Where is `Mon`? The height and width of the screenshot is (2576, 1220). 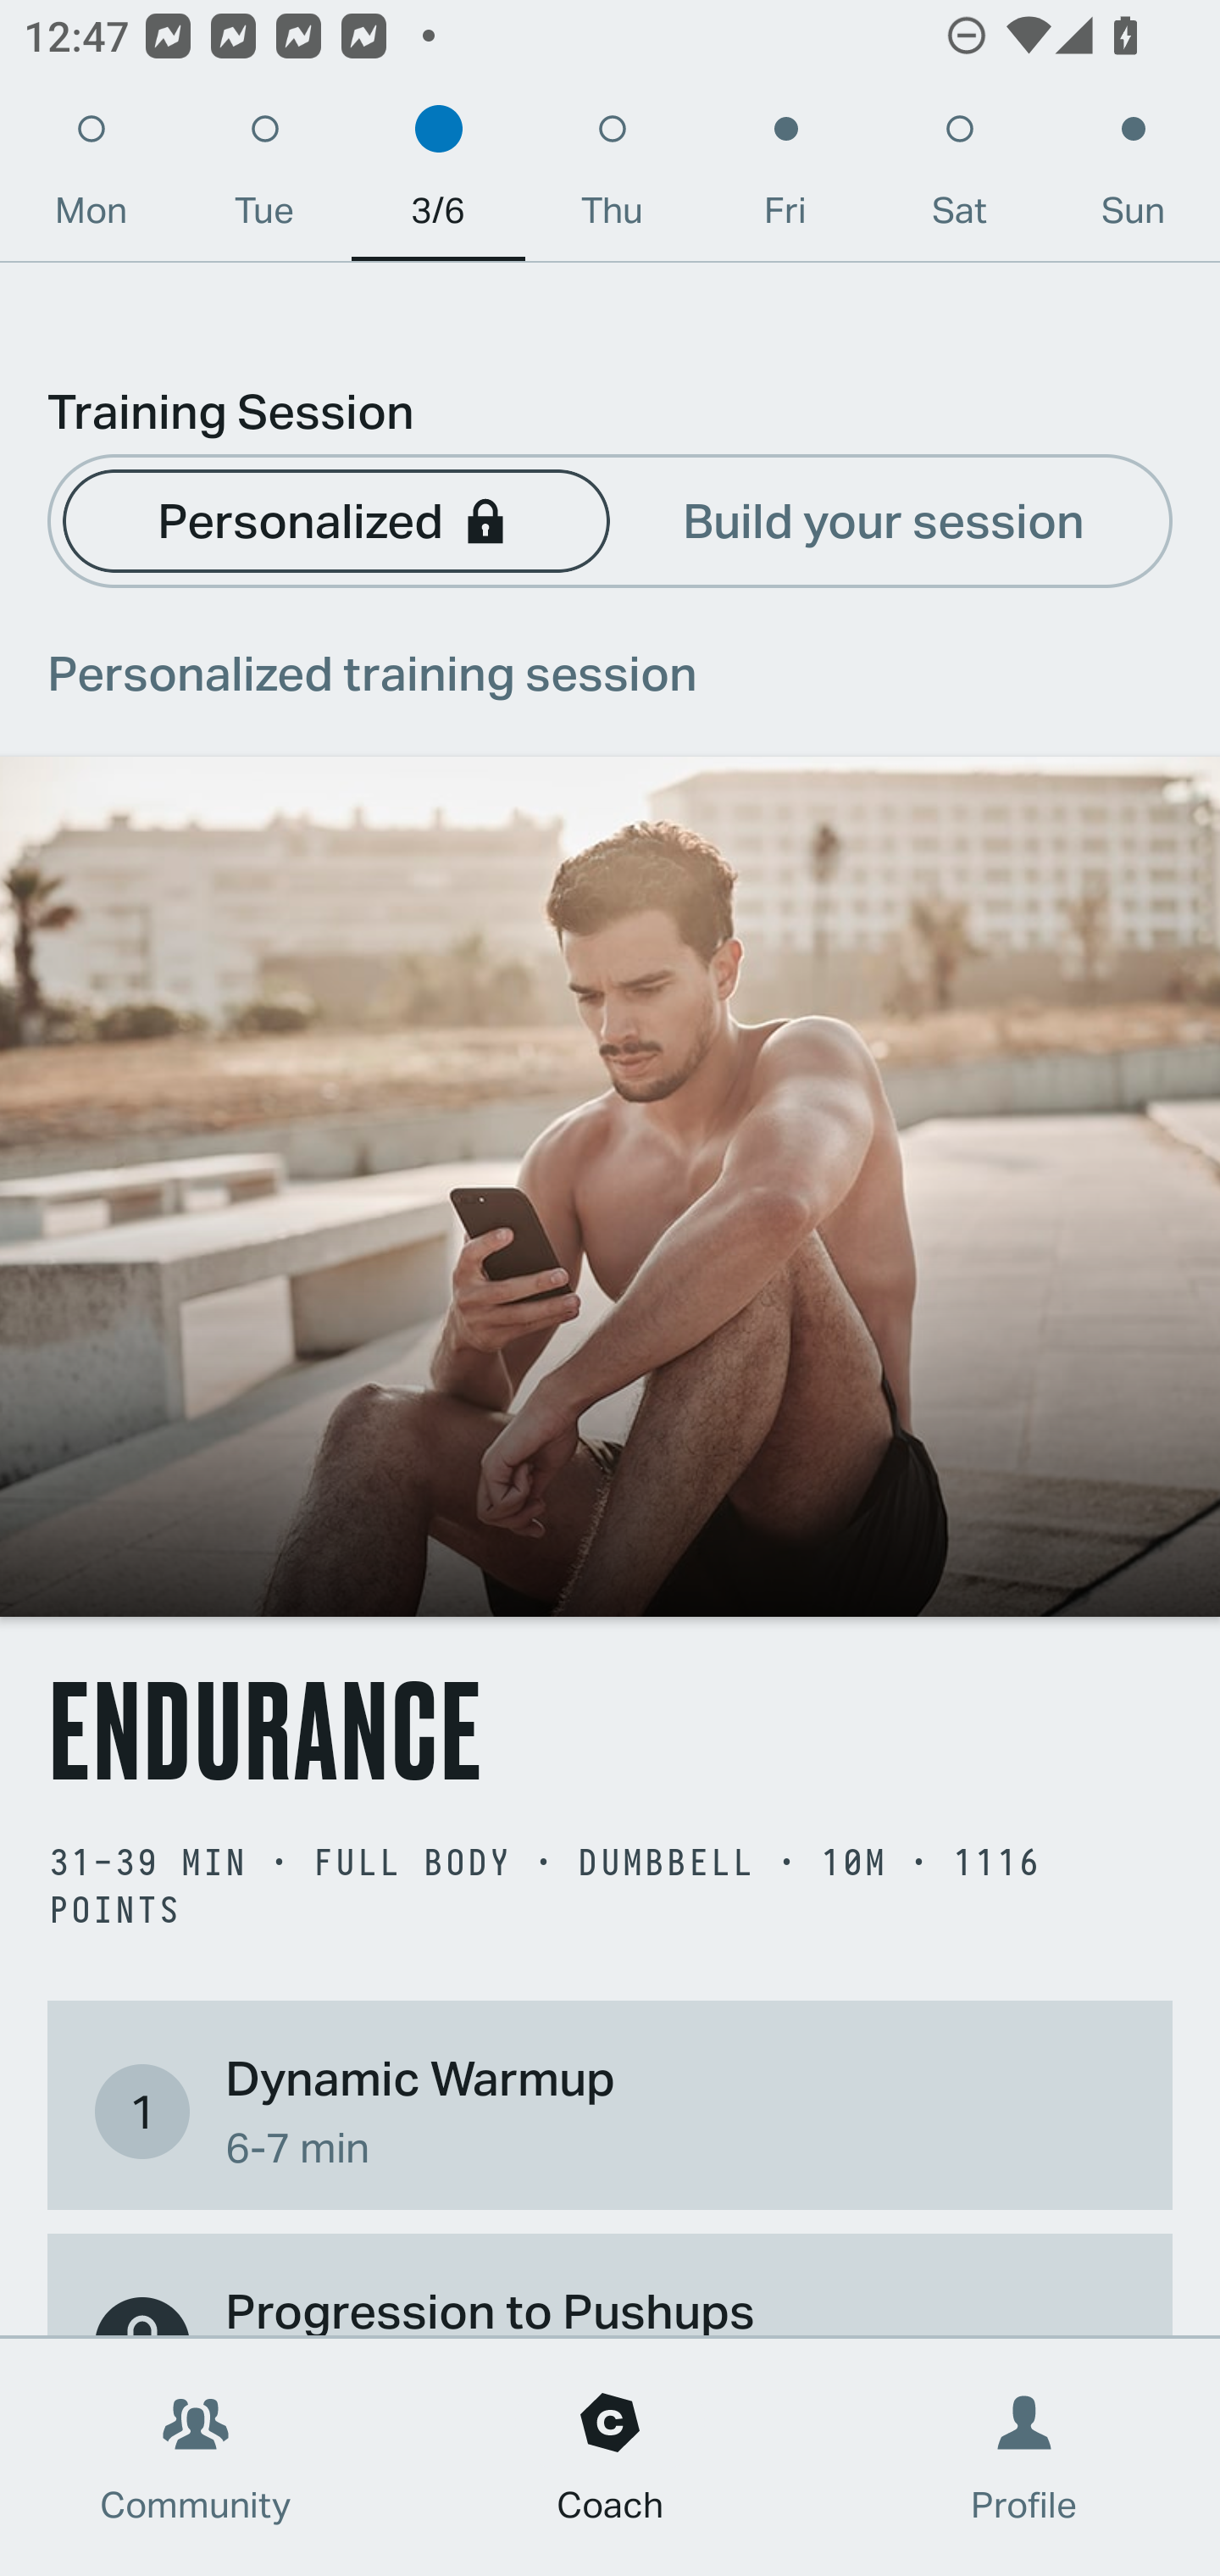
Mon is located at coordinates (91, 178).